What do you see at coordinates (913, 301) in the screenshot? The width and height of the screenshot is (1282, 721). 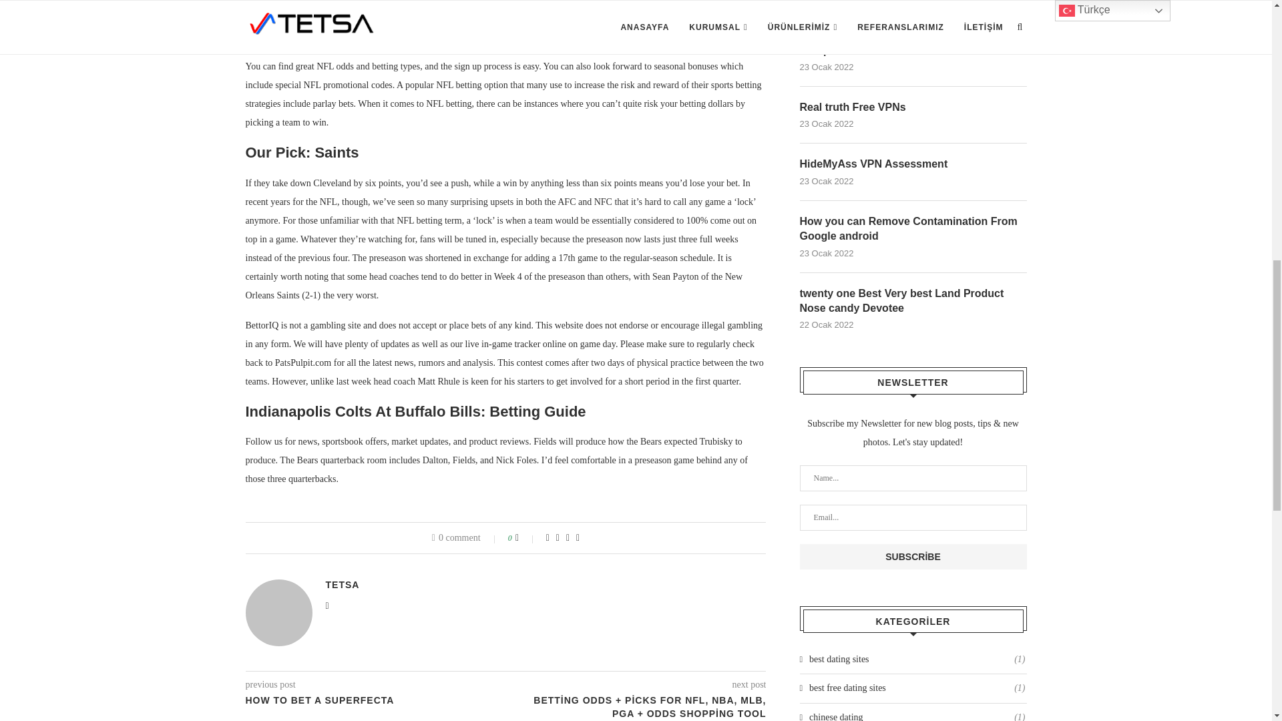 I see `twenty one Best Very best Land Product Nose candy Devotee` at bounding box center [913, 301].